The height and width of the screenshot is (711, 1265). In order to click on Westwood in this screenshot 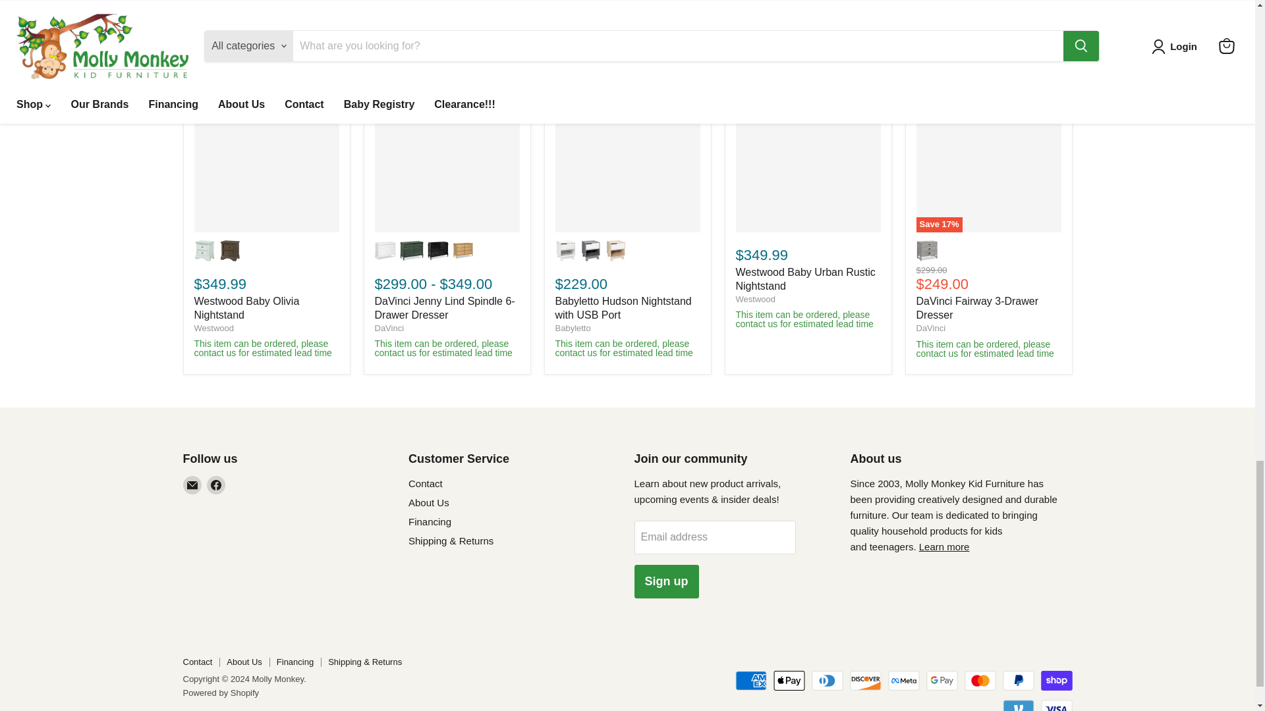, I will do `click(213, 328)`.